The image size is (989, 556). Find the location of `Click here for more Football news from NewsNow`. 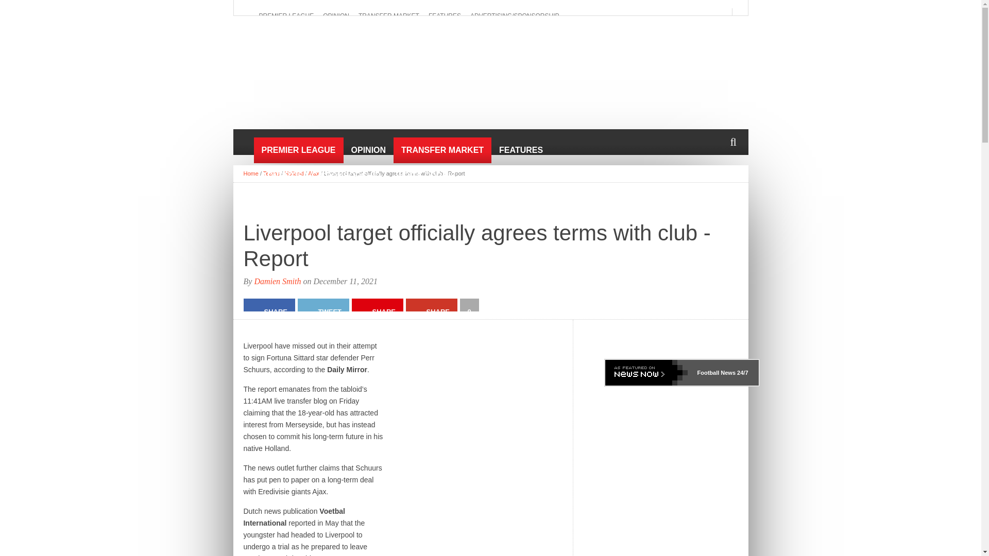

Click here for more Football news from NewsNow is located at coordinates (681, 372).